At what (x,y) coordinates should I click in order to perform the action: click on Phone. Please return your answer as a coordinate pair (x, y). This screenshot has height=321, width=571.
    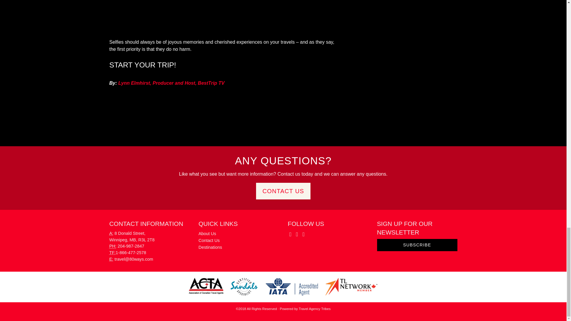
    Looking at the image, I should click on (113, 246).